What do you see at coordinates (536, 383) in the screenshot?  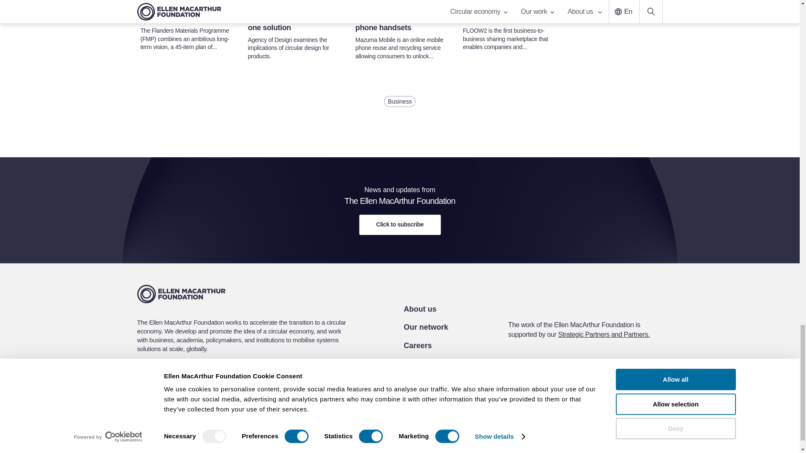 I see `Link to EMF LinkedIn page. Opens in a new tab.` at bounding box center [536, 383].